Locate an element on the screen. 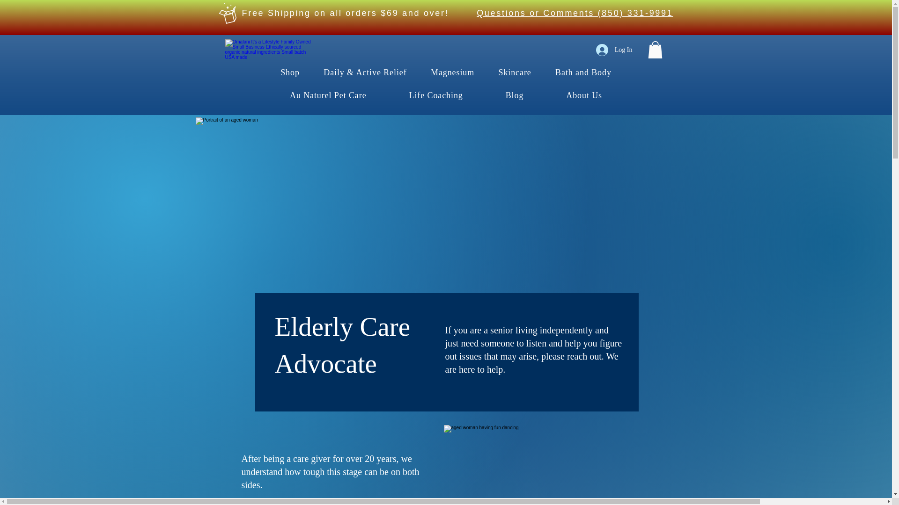  Au Naturel Pet Care is located at coordinates (328, 95).